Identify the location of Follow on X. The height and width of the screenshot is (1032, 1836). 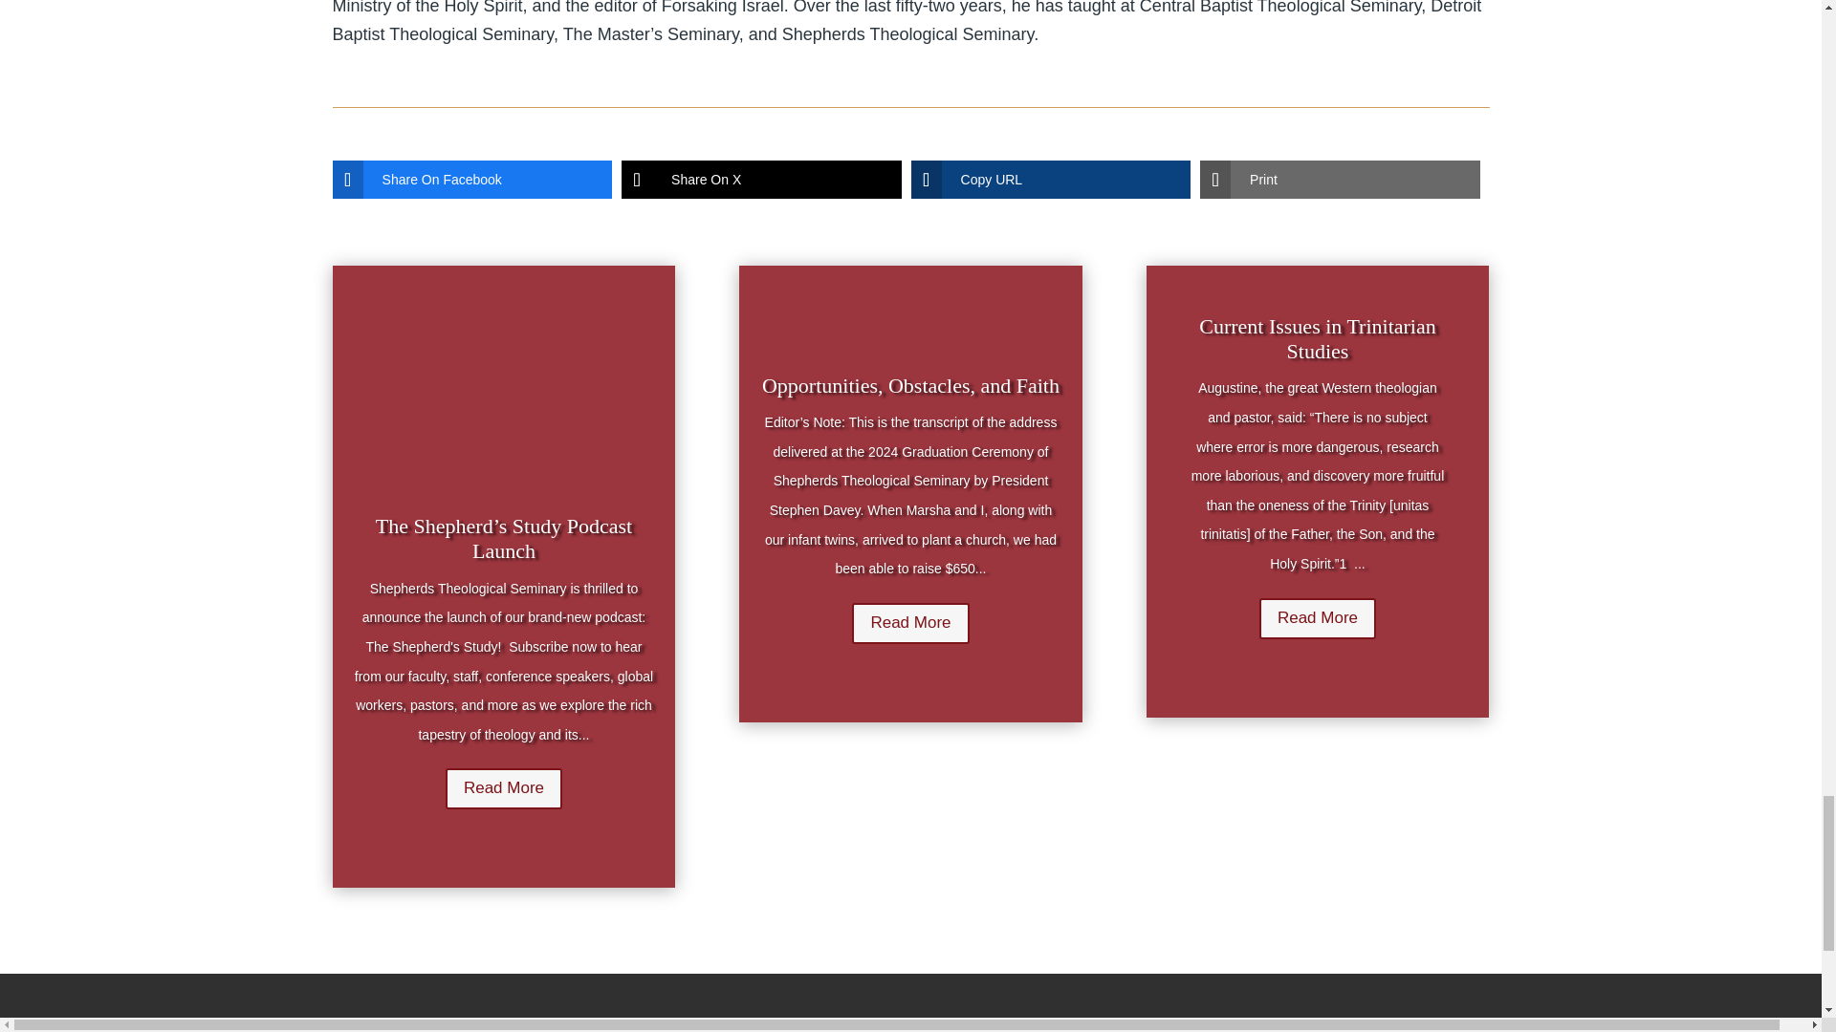
(646, 1024).